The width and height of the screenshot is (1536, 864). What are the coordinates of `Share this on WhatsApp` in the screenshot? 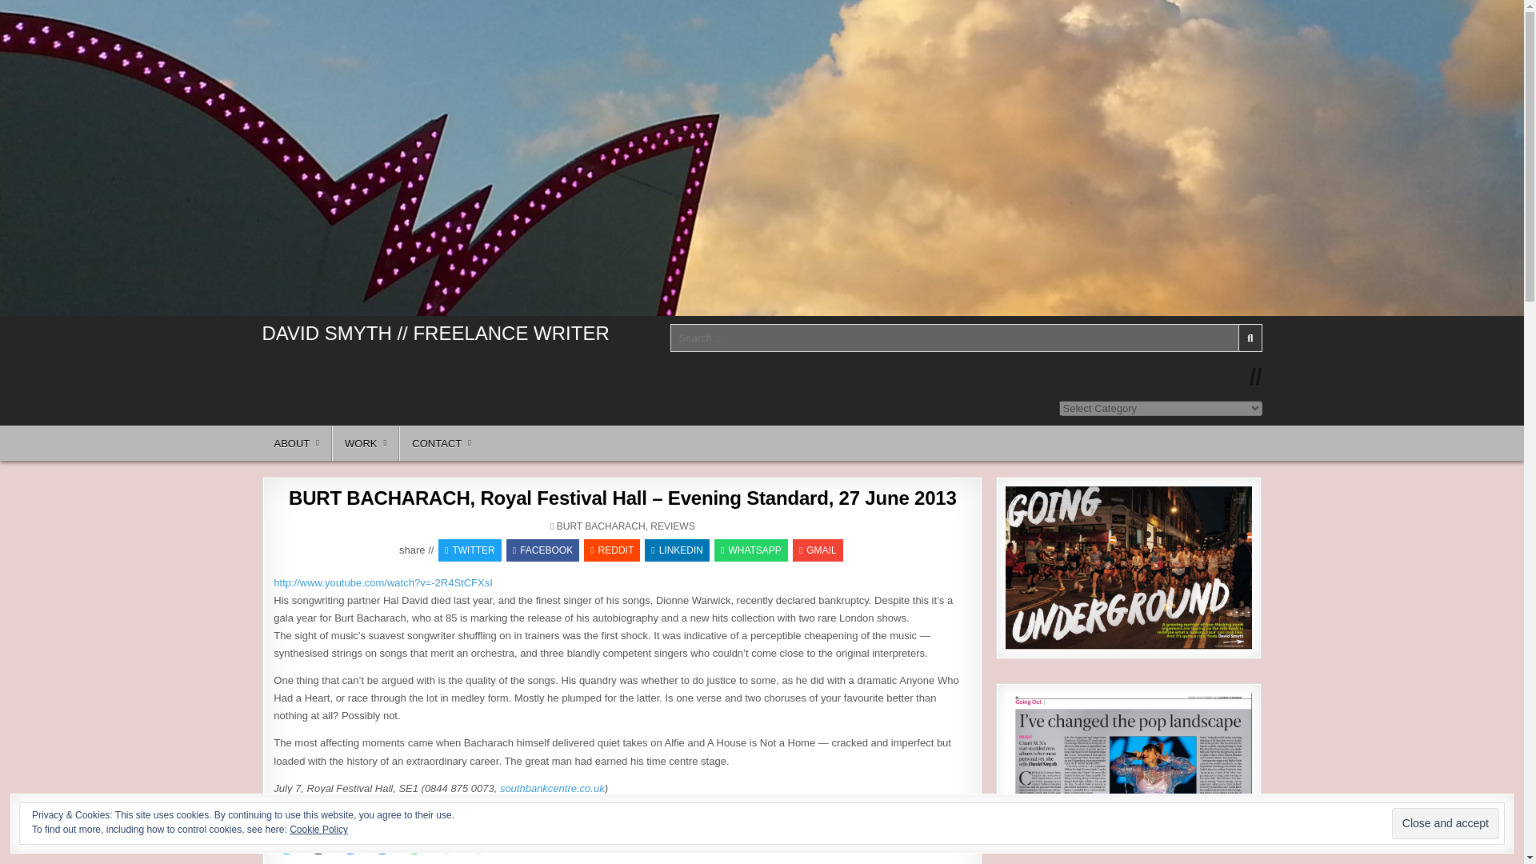 It's located at (750, 550).